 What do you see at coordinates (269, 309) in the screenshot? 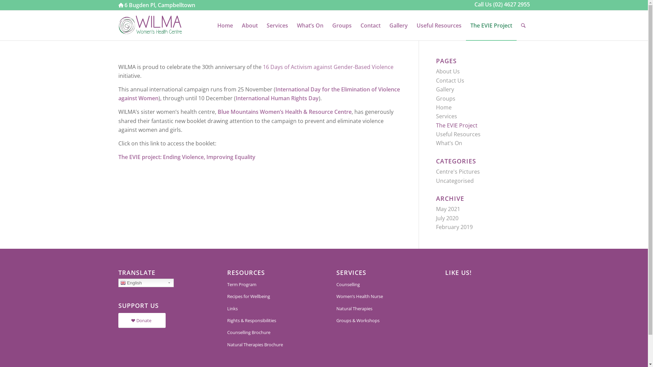
I see `Links` at bounding box center [269, 309].